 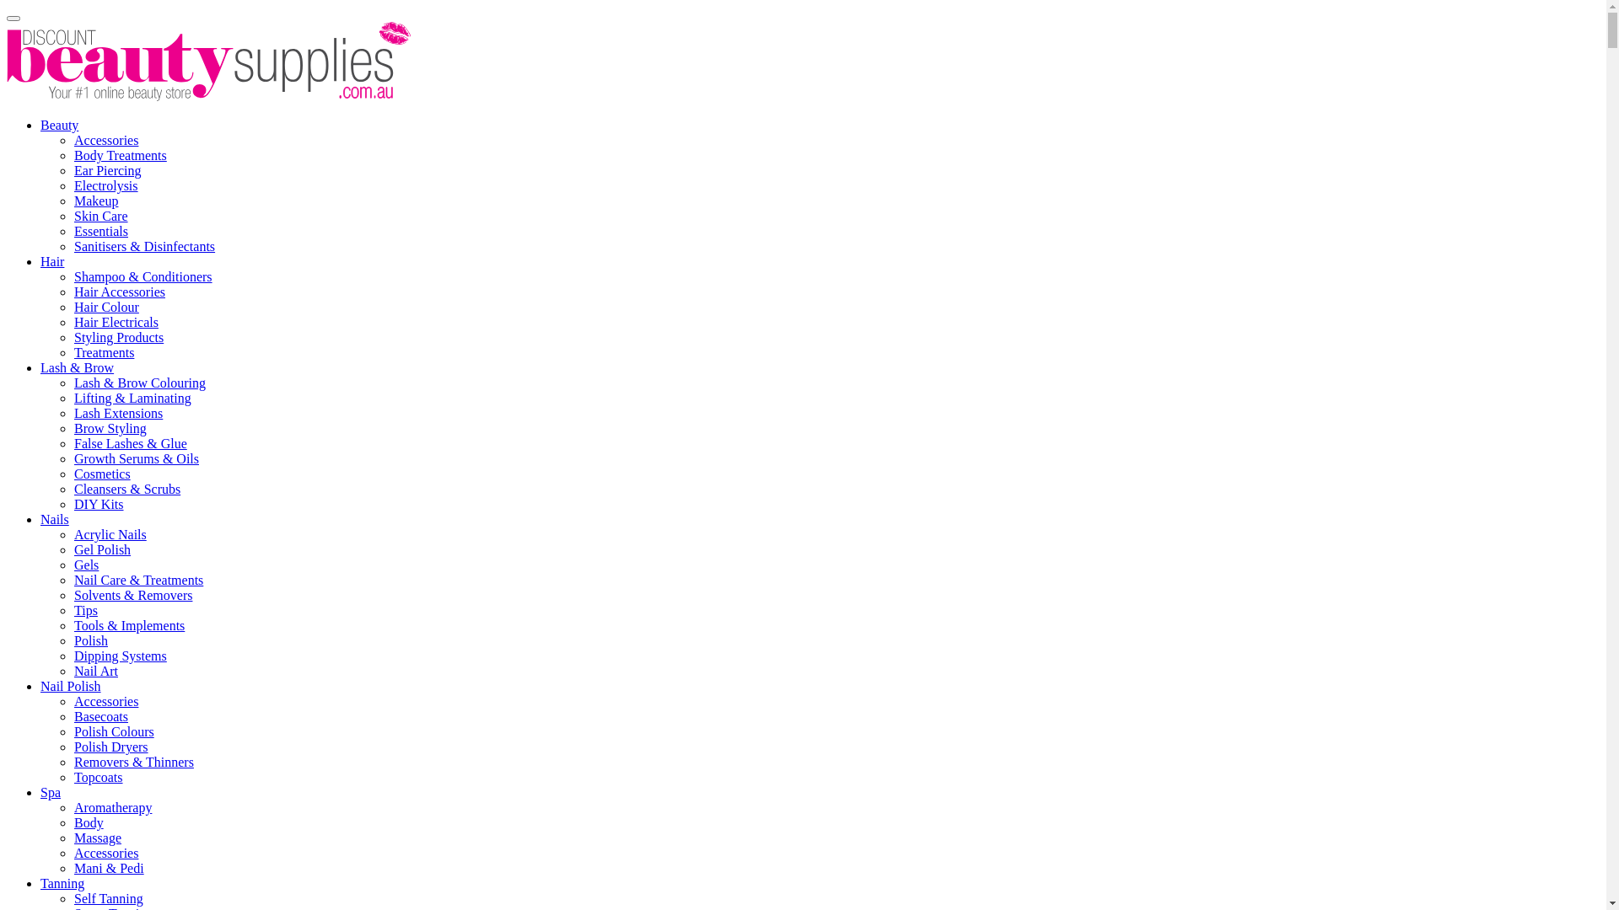 What do you see at coordinates (98, 838) in the screenshot?
I see `Massage` at bounding box center [98, 838].